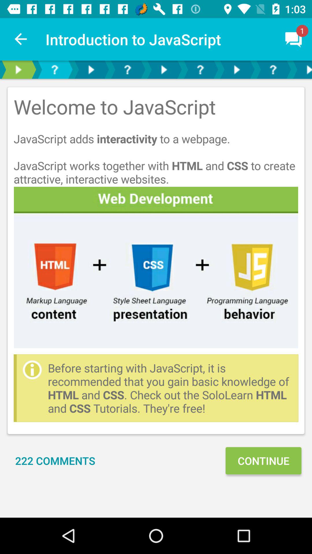  Describe the element at coordinates (170, 388) in the screenshot. I see `choose item above continue icon` at that location.